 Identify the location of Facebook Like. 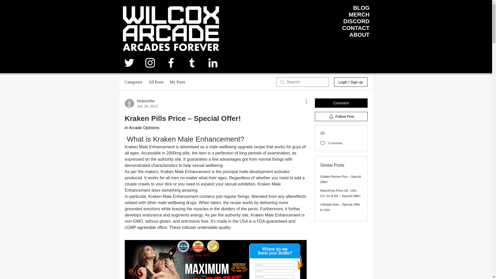
(133, 82).